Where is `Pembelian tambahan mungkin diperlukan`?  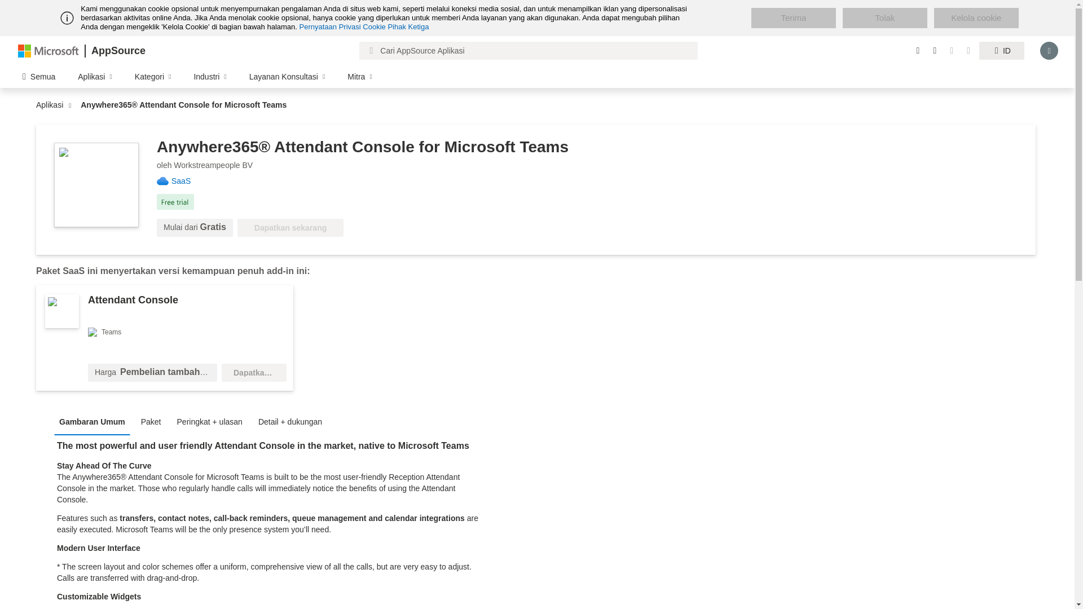 Pembelian tambahan mungkin diperlukan is located at coordinates (155, 372).